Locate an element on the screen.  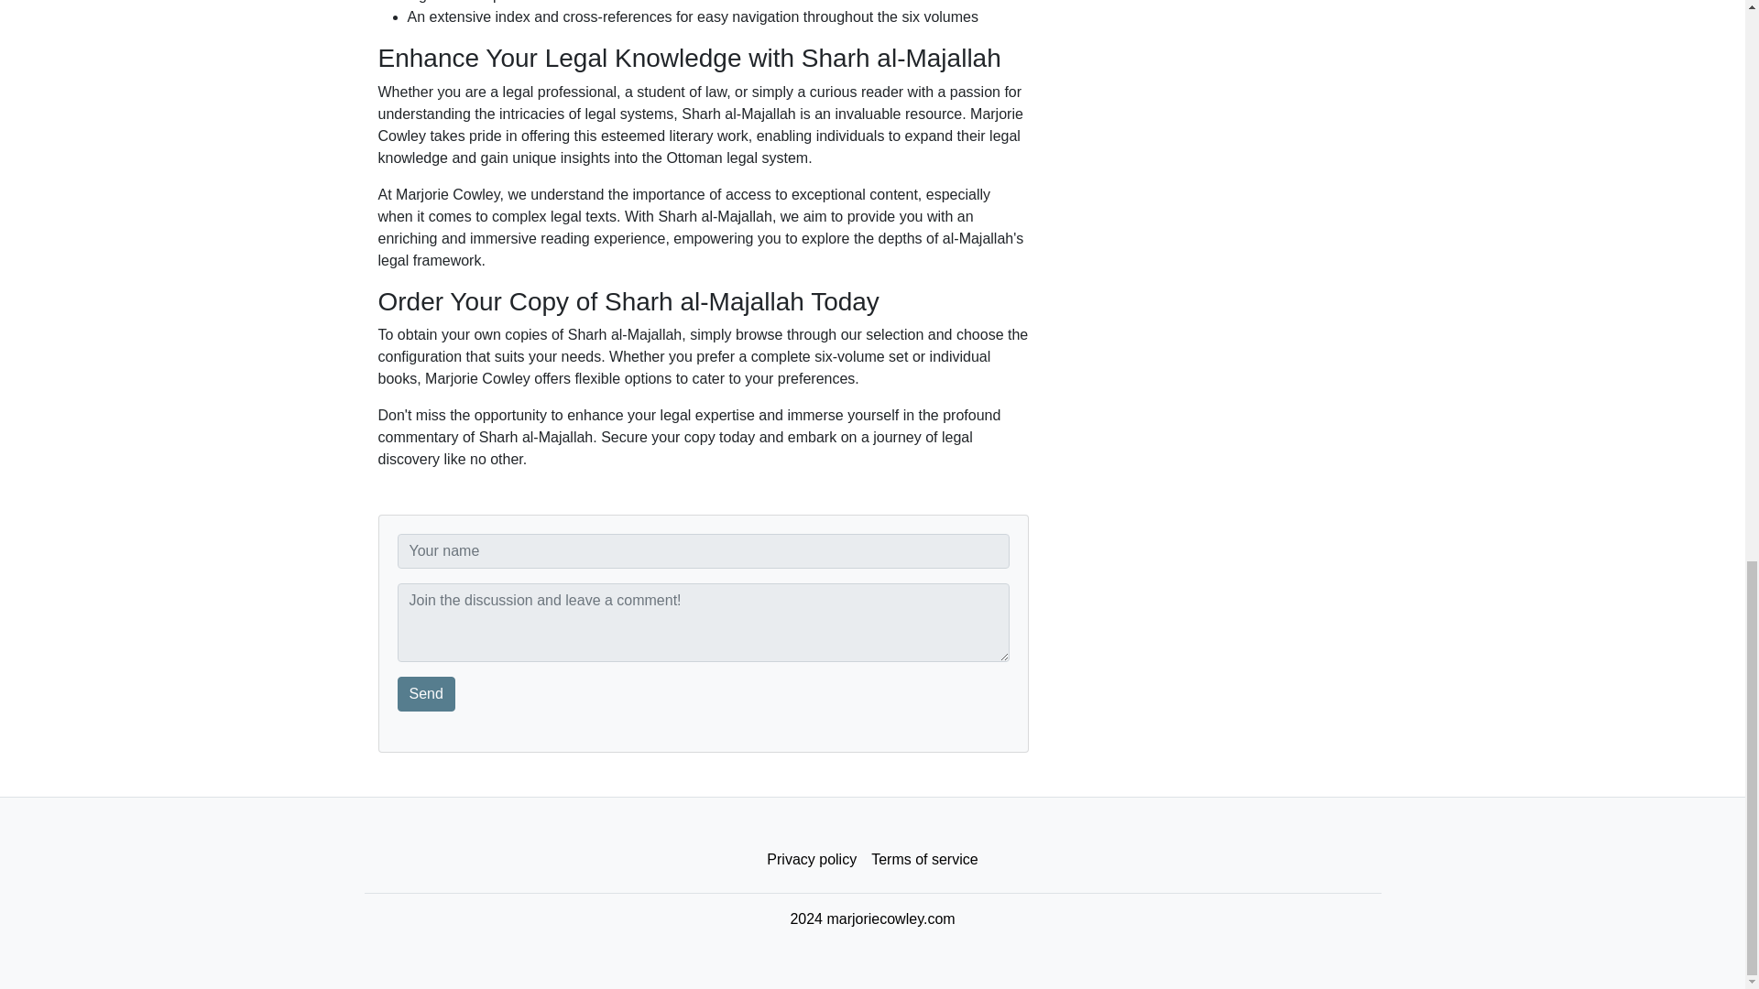
Send is located at coordinates (426, 693).